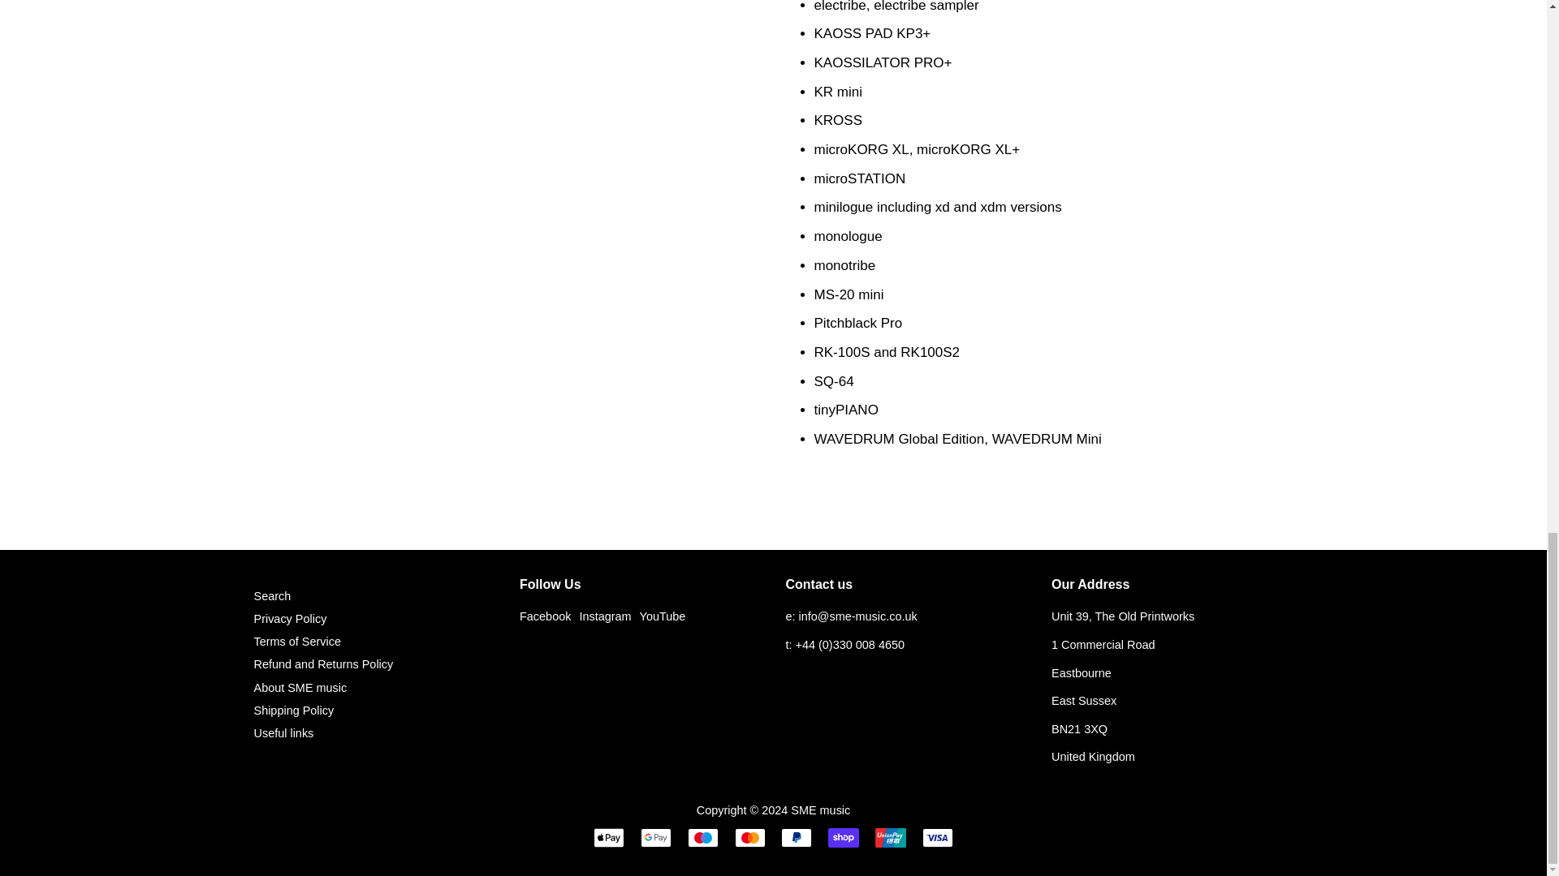 The image size is (1559, 876). I want to click on PayPal, so click(796, 837).